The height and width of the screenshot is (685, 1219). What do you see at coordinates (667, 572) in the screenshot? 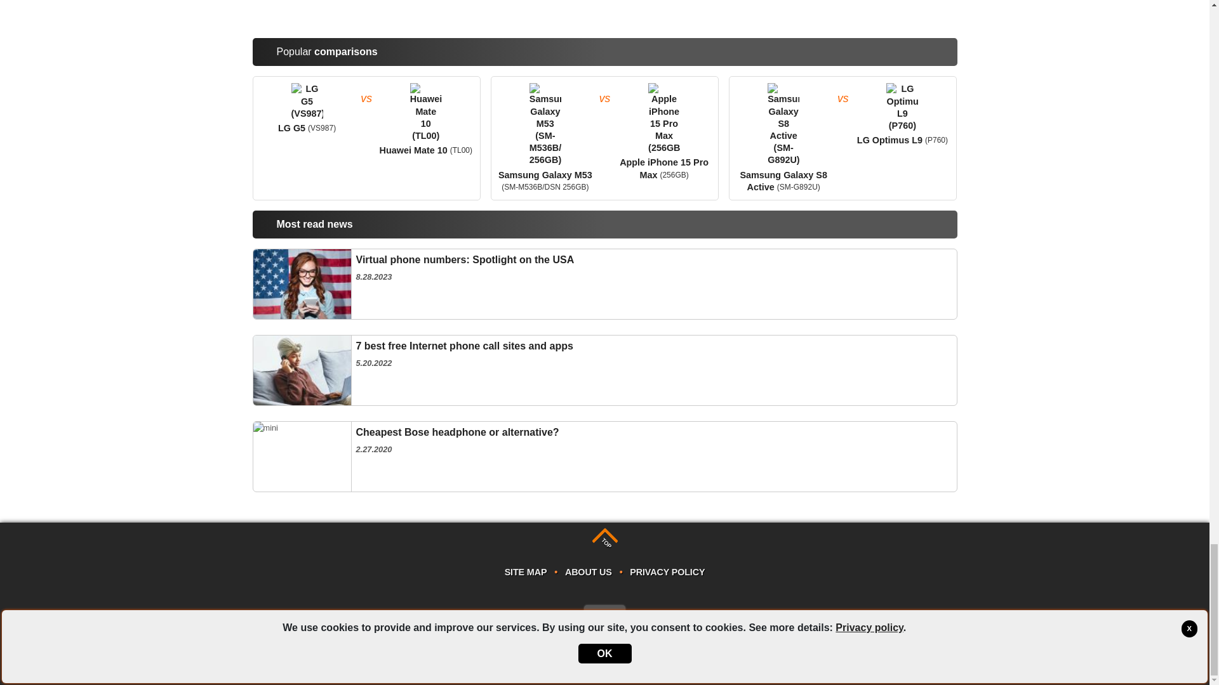
I see `Popular comparisons` at bounding box center [667, 572].